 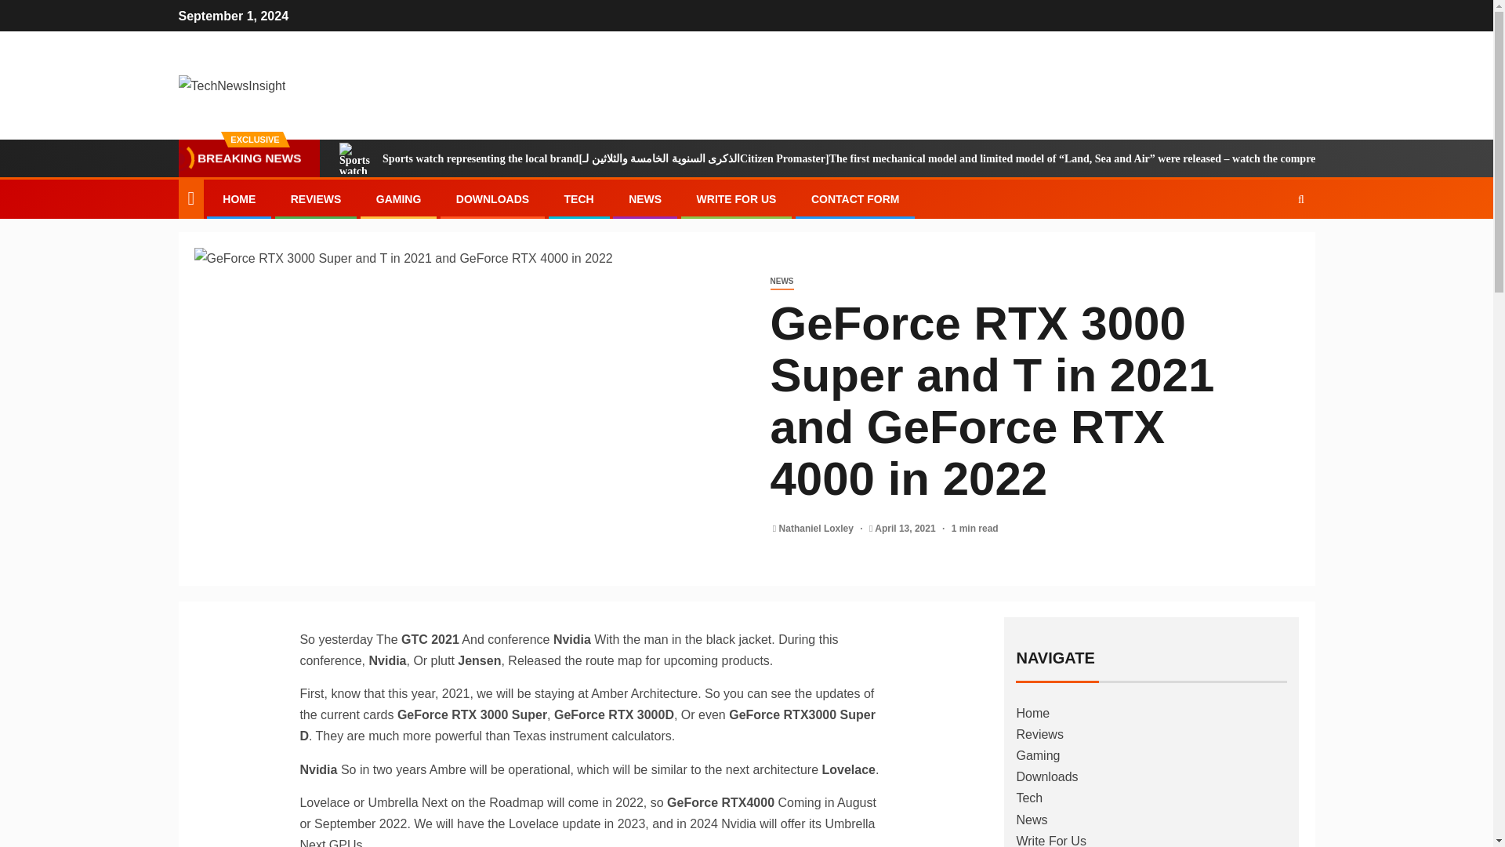 I want to click on WRITE FOR US, so click(x=736, y=199).